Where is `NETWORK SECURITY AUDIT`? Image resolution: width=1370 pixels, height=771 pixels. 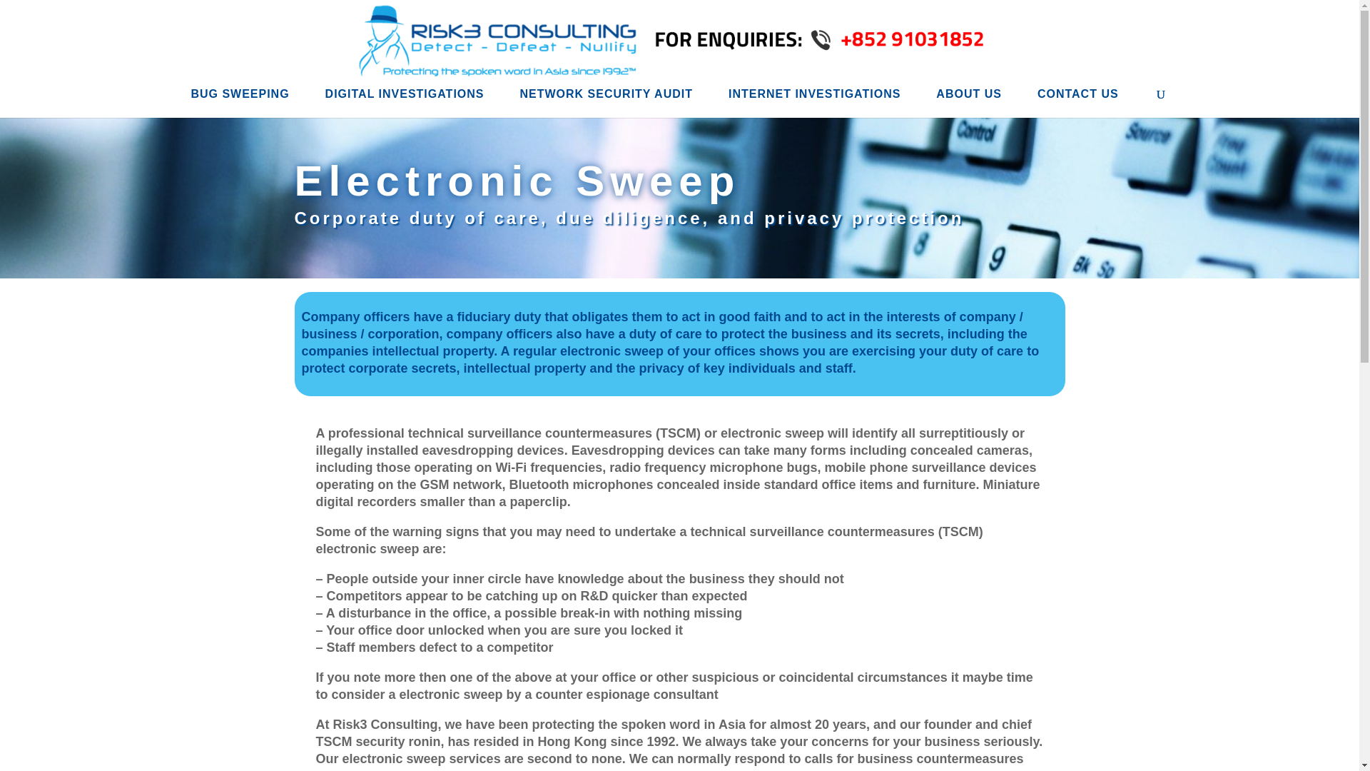 NETWORK SECURITY AUDIT is located at coordinates (607, 101).